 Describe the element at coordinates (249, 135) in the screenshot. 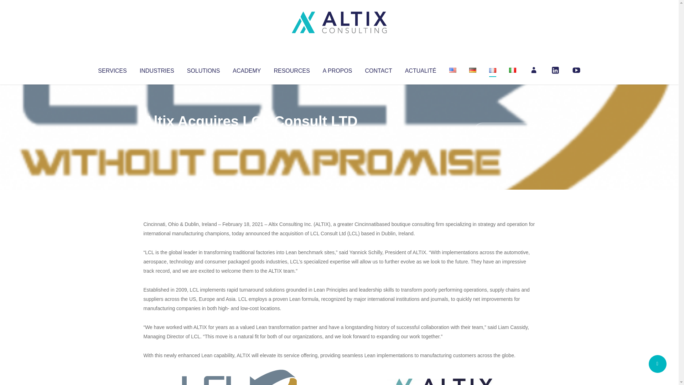

I see `Uncategorized` at that location.